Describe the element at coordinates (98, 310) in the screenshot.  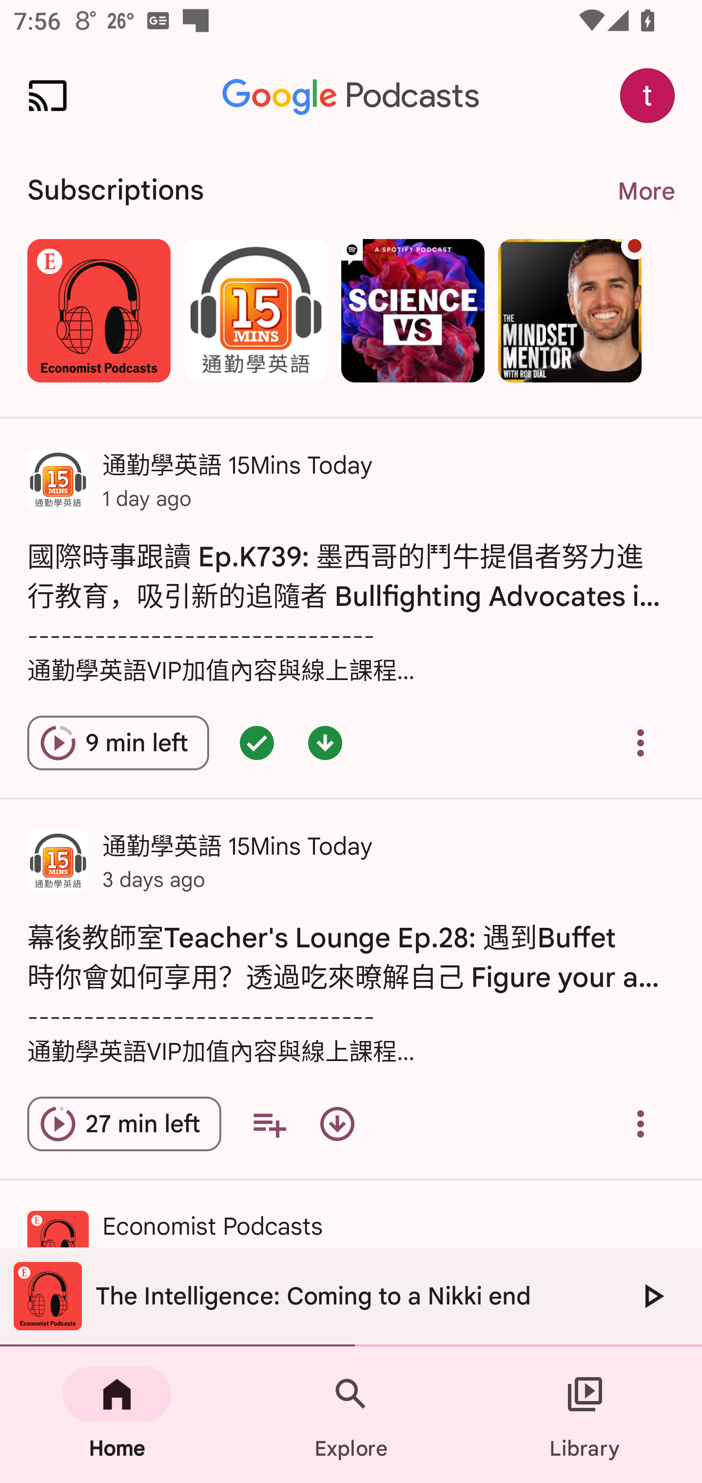
I see `Economist Podcasts` at that location.